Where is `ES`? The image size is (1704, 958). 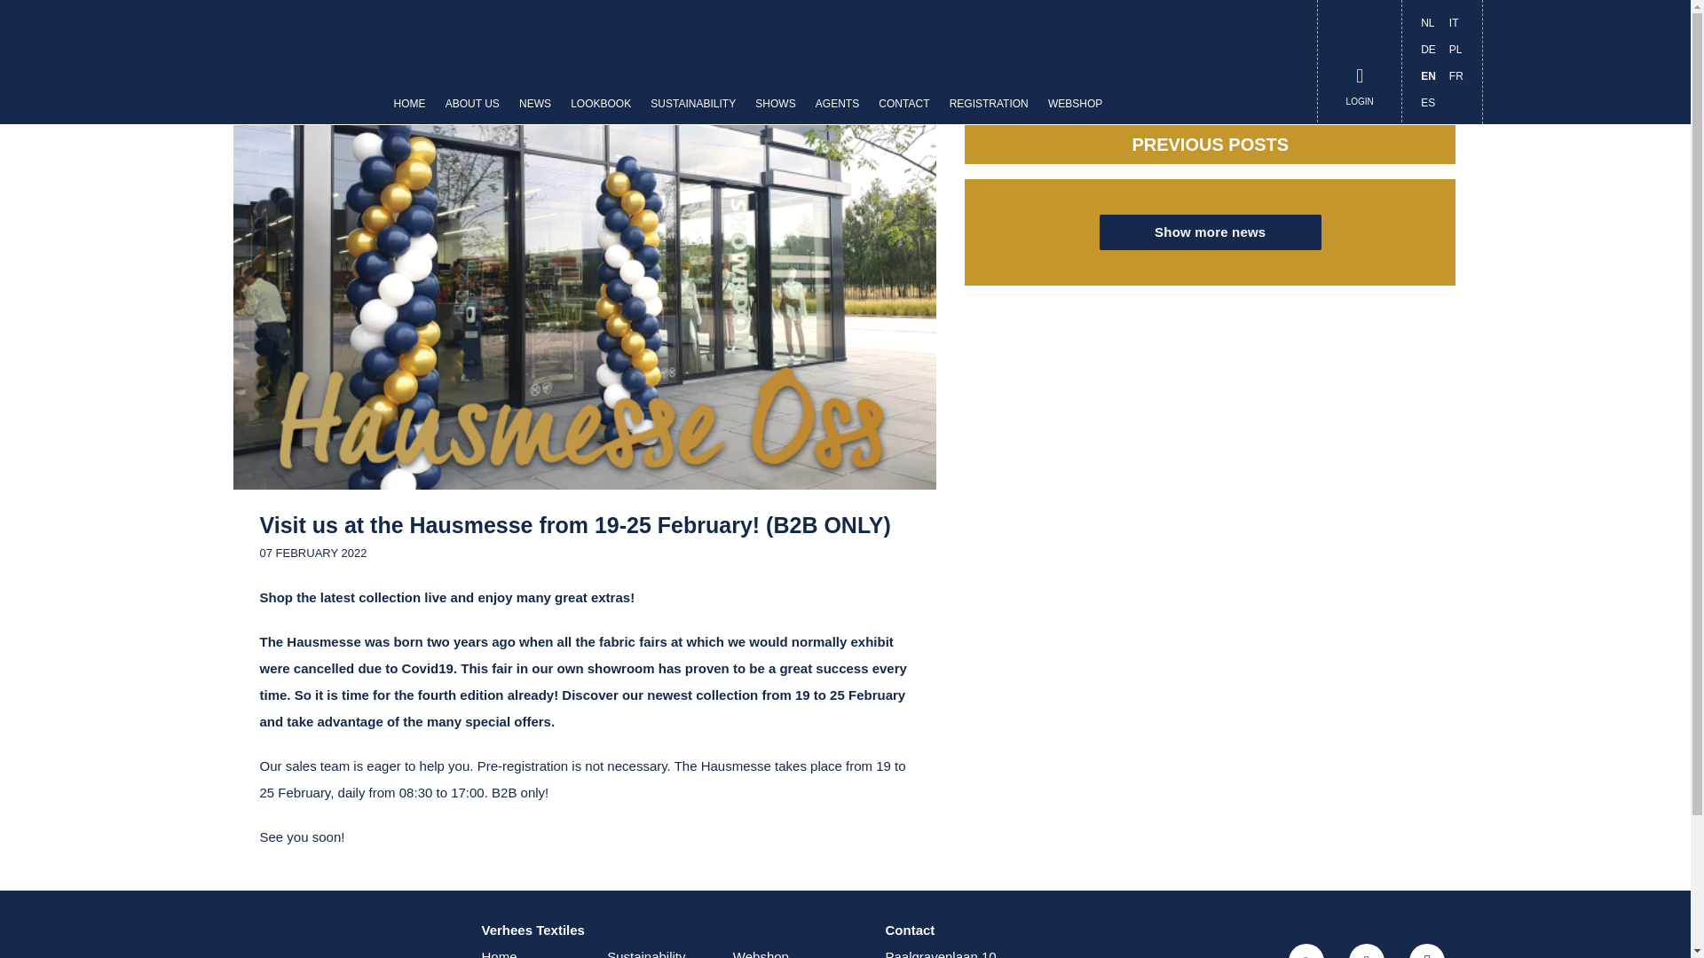
ES is located at coordinates (1427, 103).